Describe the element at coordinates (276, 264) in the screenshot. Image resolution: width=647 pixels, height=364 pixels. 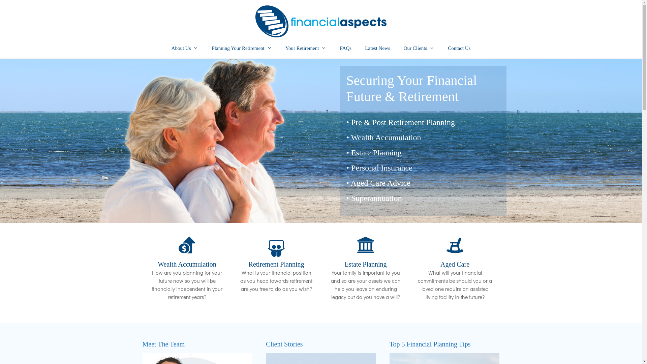
I see `Retirement Planning` at that location.